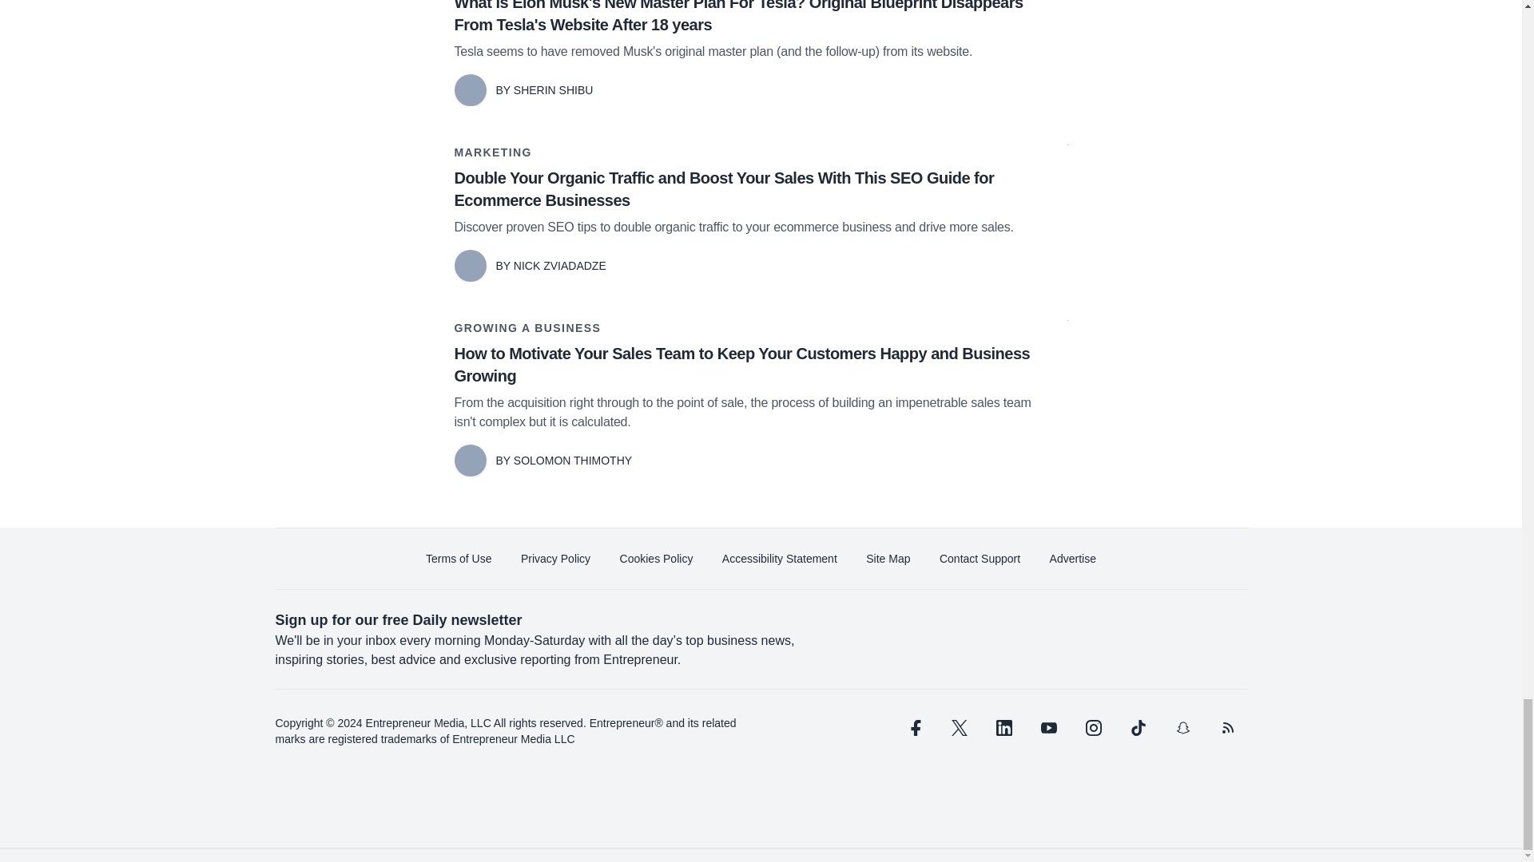 The height and width of the screenshot is (862, 1534). What do you see at coordinates (1093, 728) in the screenshot?
I see `instagram` at bounding box center [1093, 728].